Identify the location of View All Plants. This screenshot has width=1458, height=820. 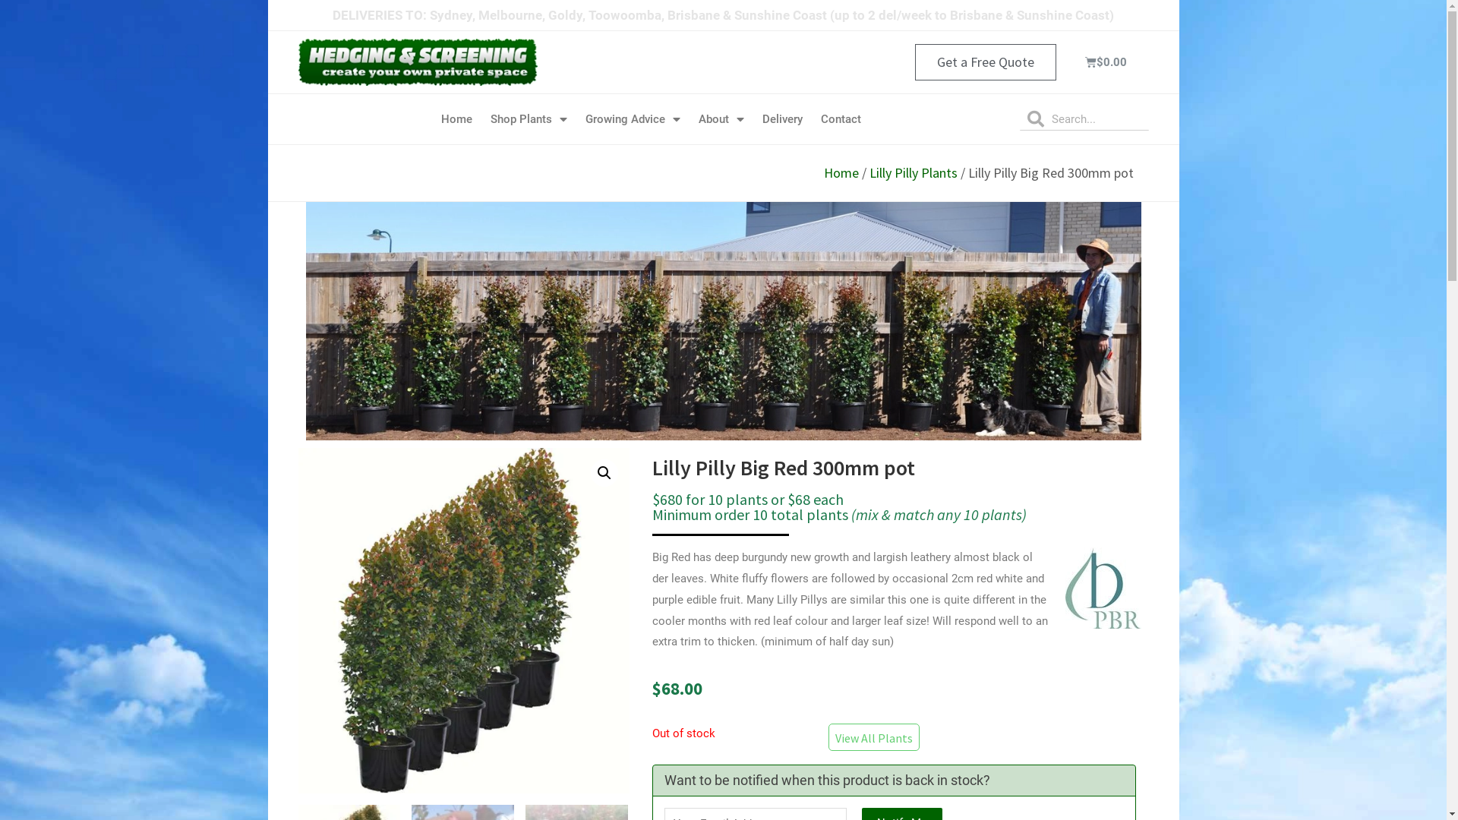
(874, 737).